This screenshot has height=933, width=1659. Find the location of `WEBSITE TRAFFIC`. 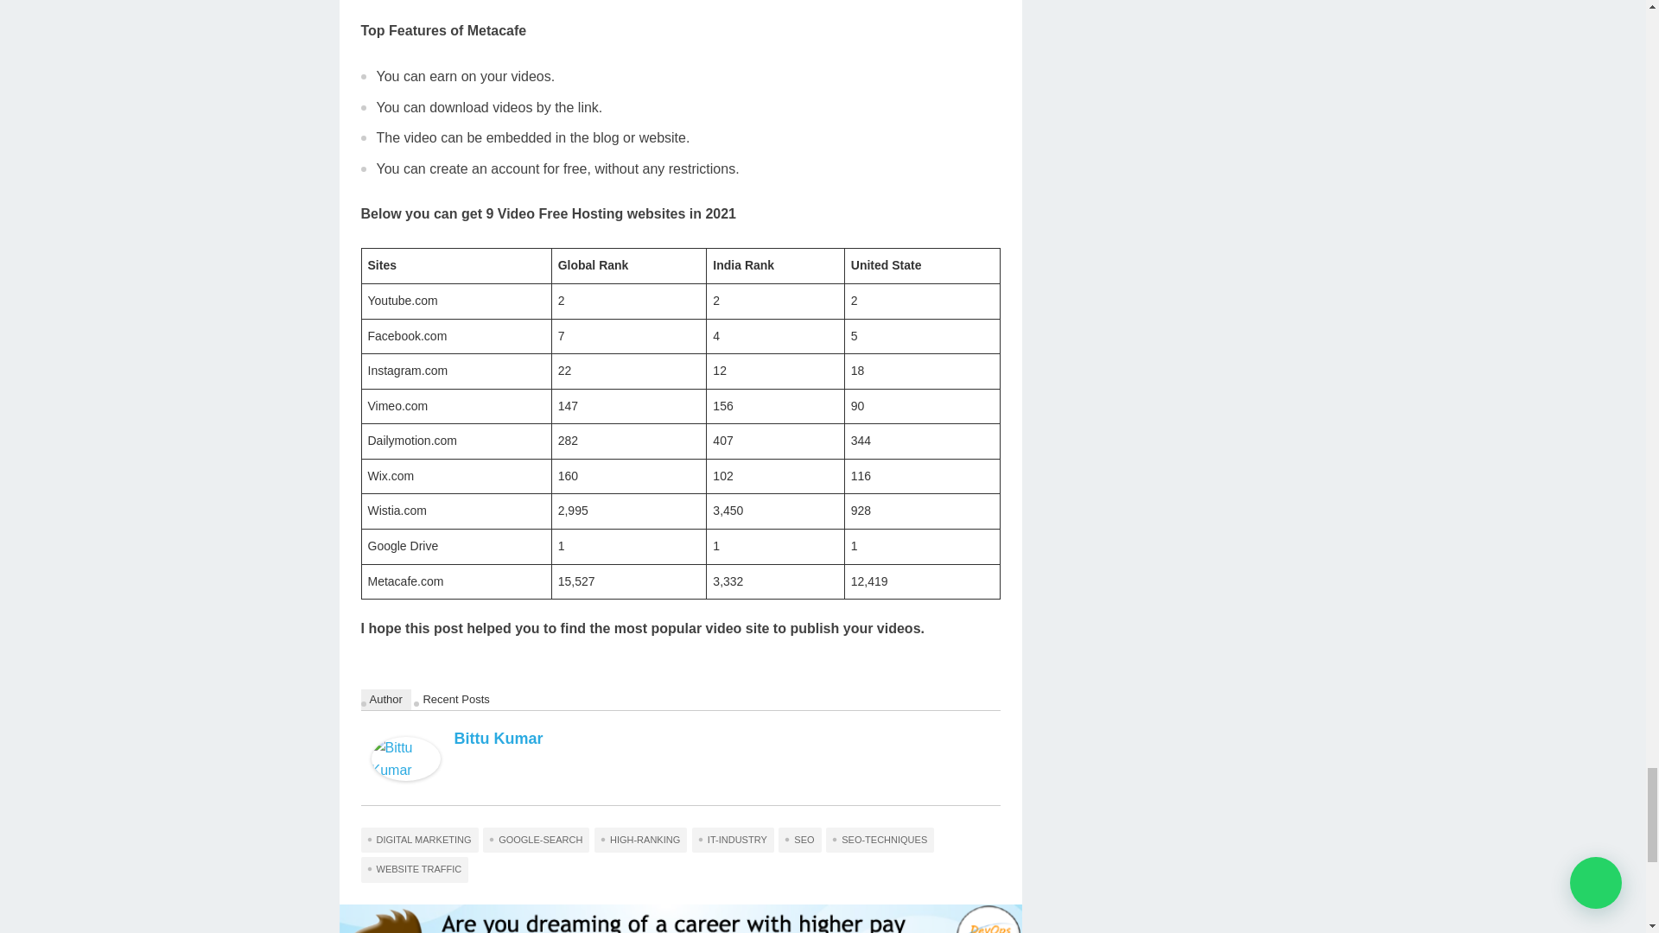

WEBSITE TRAFFIC is located at coordinates (415, 869).